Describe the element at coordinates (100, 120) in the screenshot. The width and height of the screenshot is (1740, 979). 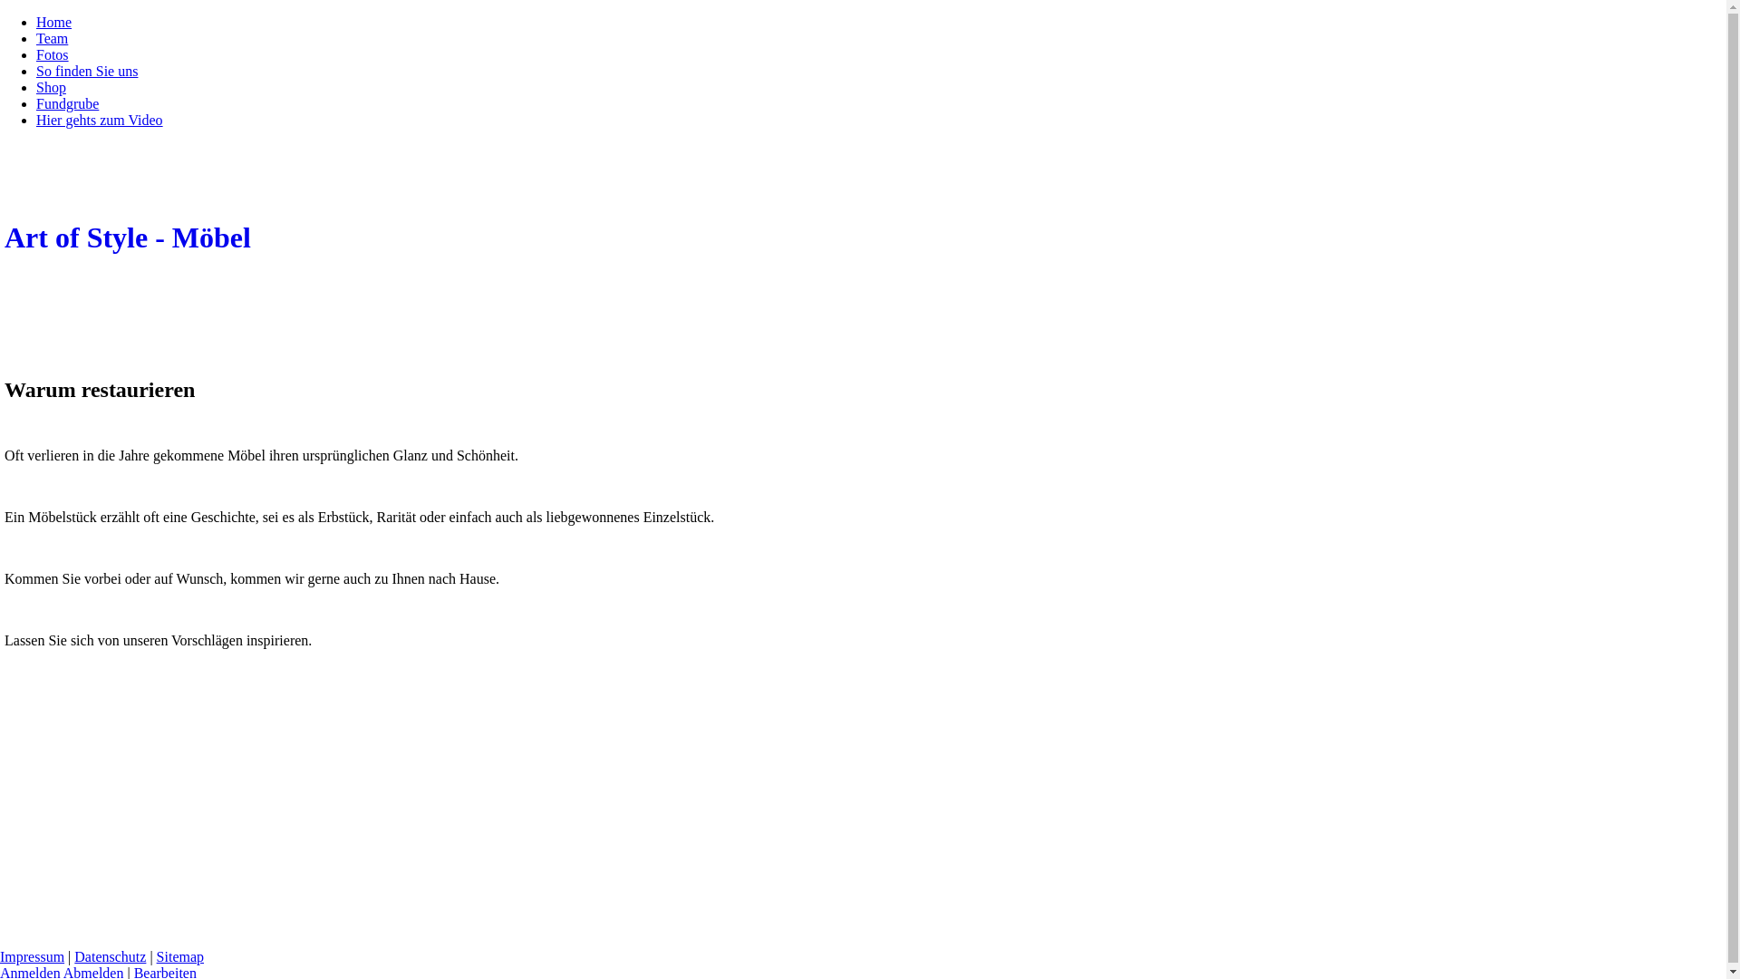
I see `Hier gehts zum Video` at that location.